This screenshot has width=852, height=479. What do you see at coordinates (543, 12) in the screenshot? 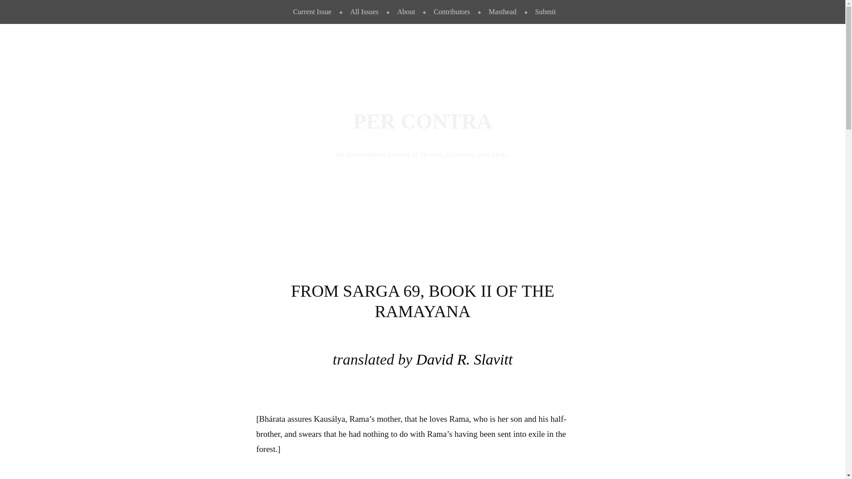
I see `Submit` at bounding box center [543, 12].